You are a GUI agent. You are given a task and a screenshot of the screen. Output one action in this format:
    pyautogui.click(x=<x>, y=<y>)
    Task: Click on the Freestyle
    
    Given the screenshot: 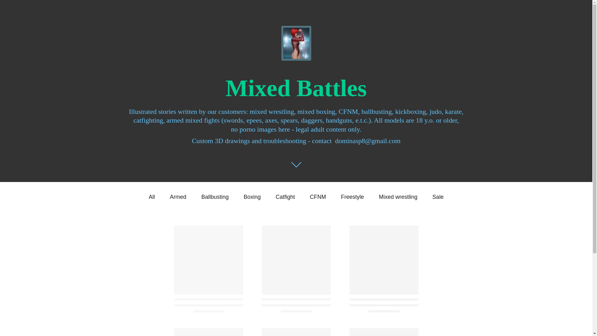 What is the action you would take?
    pyautogui.click(x=353, y=197)
    